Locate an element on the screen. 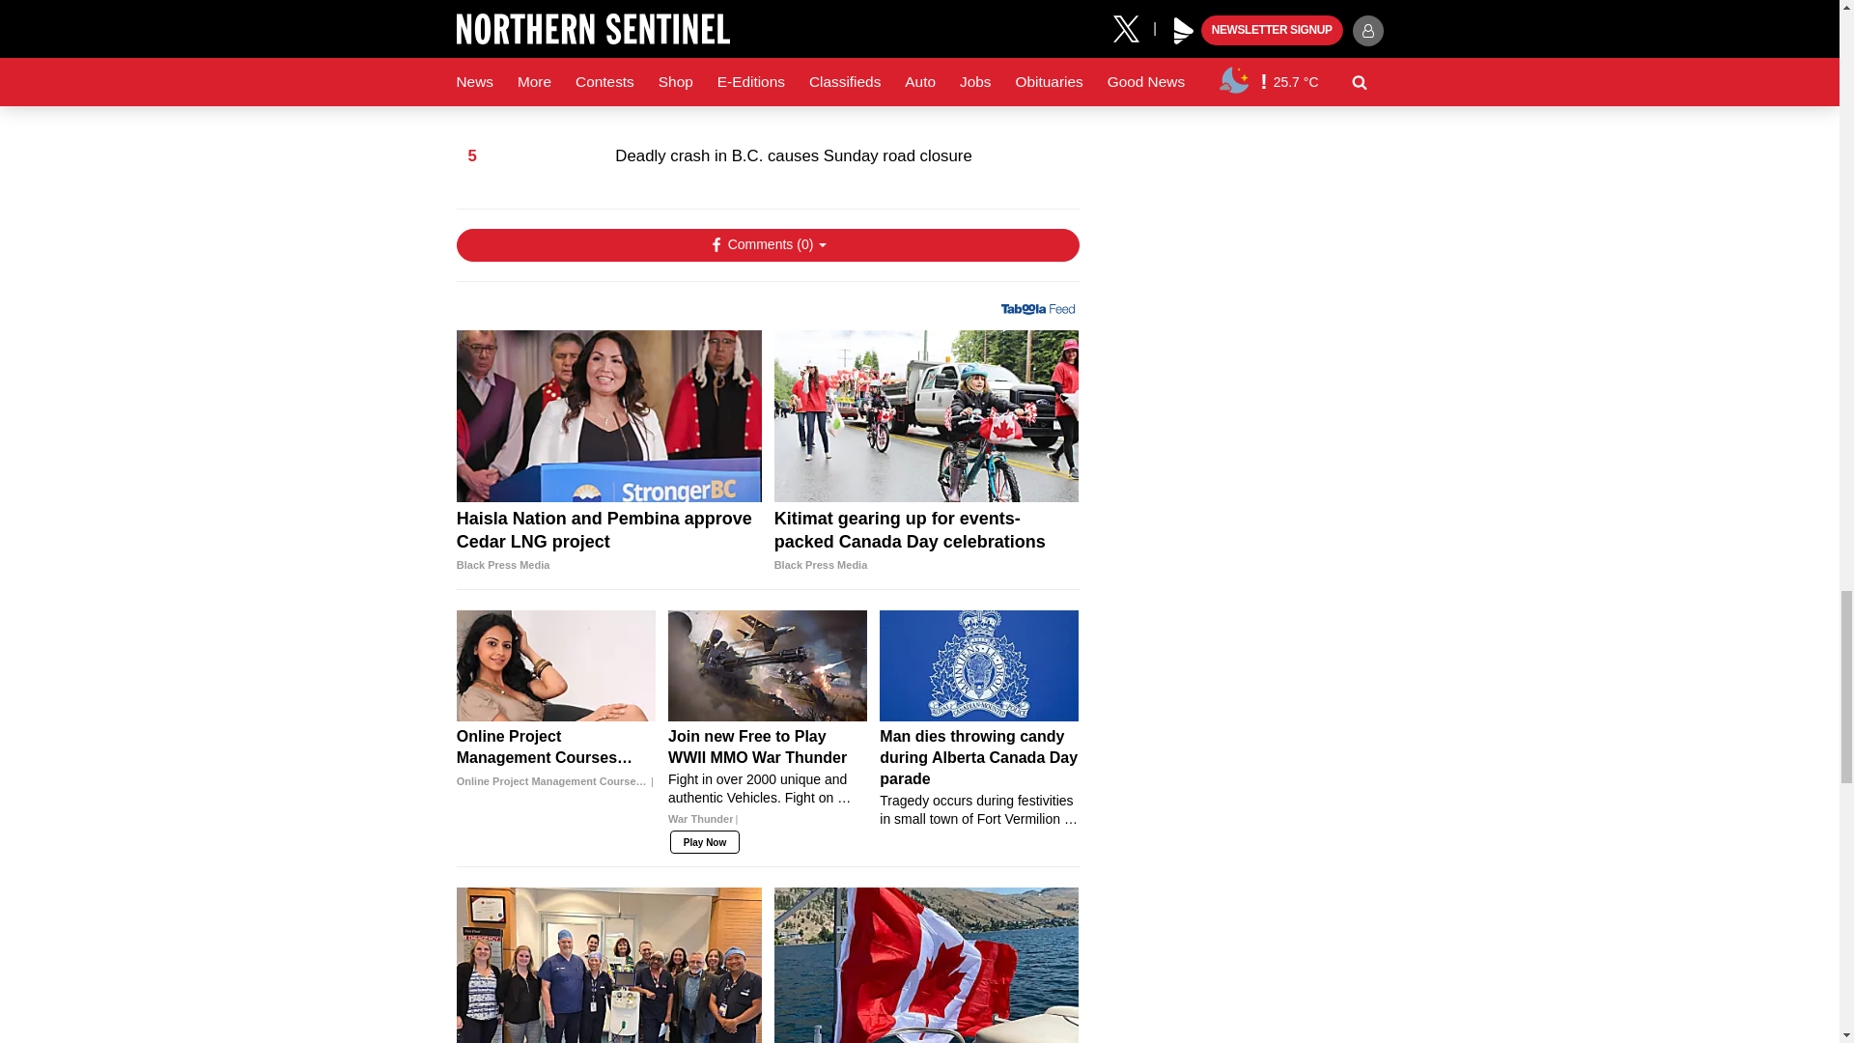 The height and width of the screenshot is (1043, 1854). Show Comments is located at coordinates (767, 245).